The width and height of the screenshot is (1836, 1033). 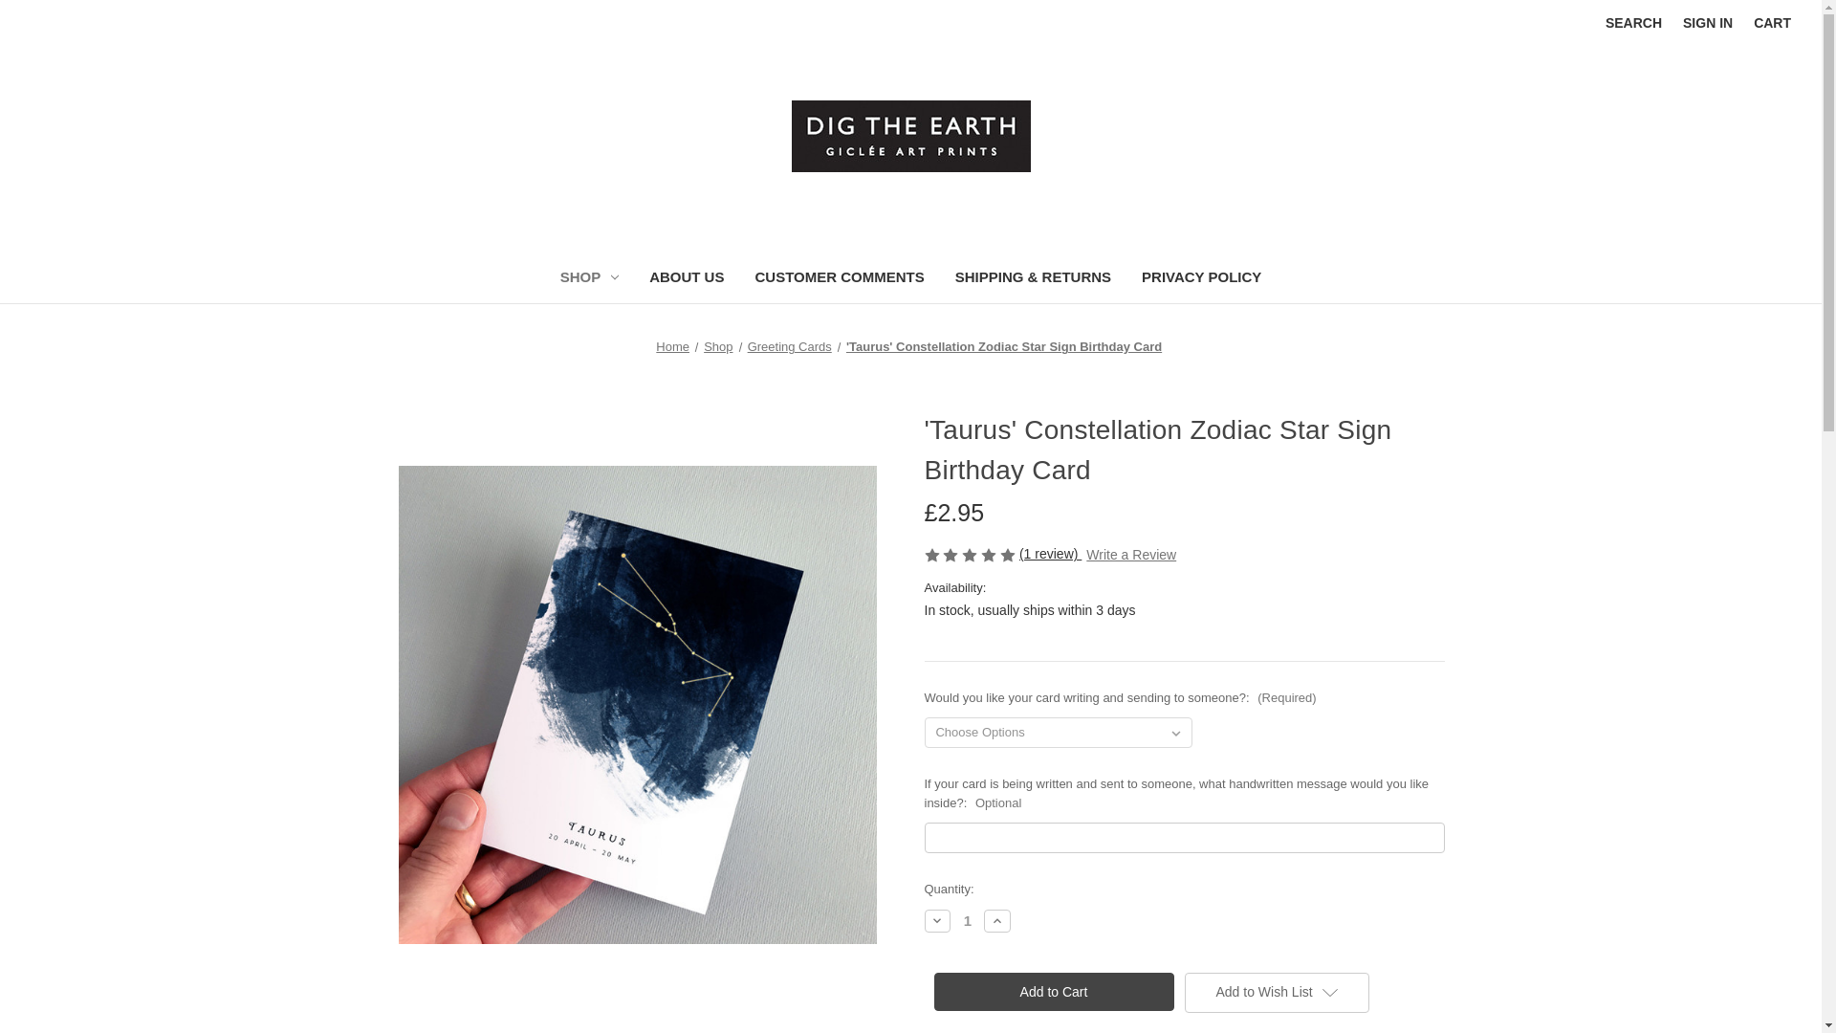 What do you see at coordinates (1708, 23) in the screenshot?
I see `SIGN IN` at bounding box center [1708, 23].